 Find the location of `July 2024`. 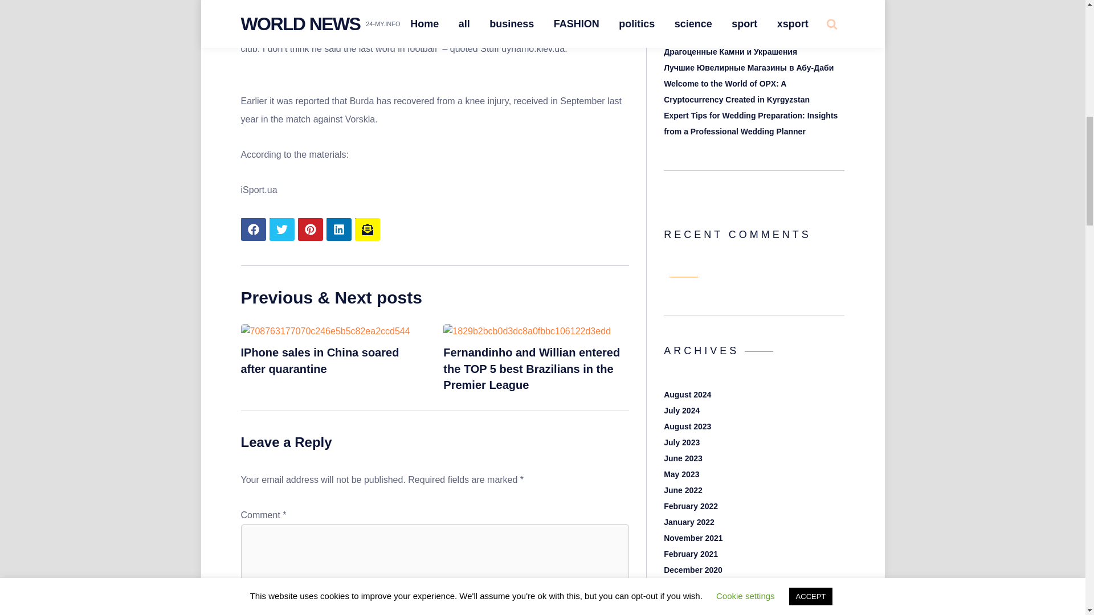

July 2024 is located at coordinates (681, 410).